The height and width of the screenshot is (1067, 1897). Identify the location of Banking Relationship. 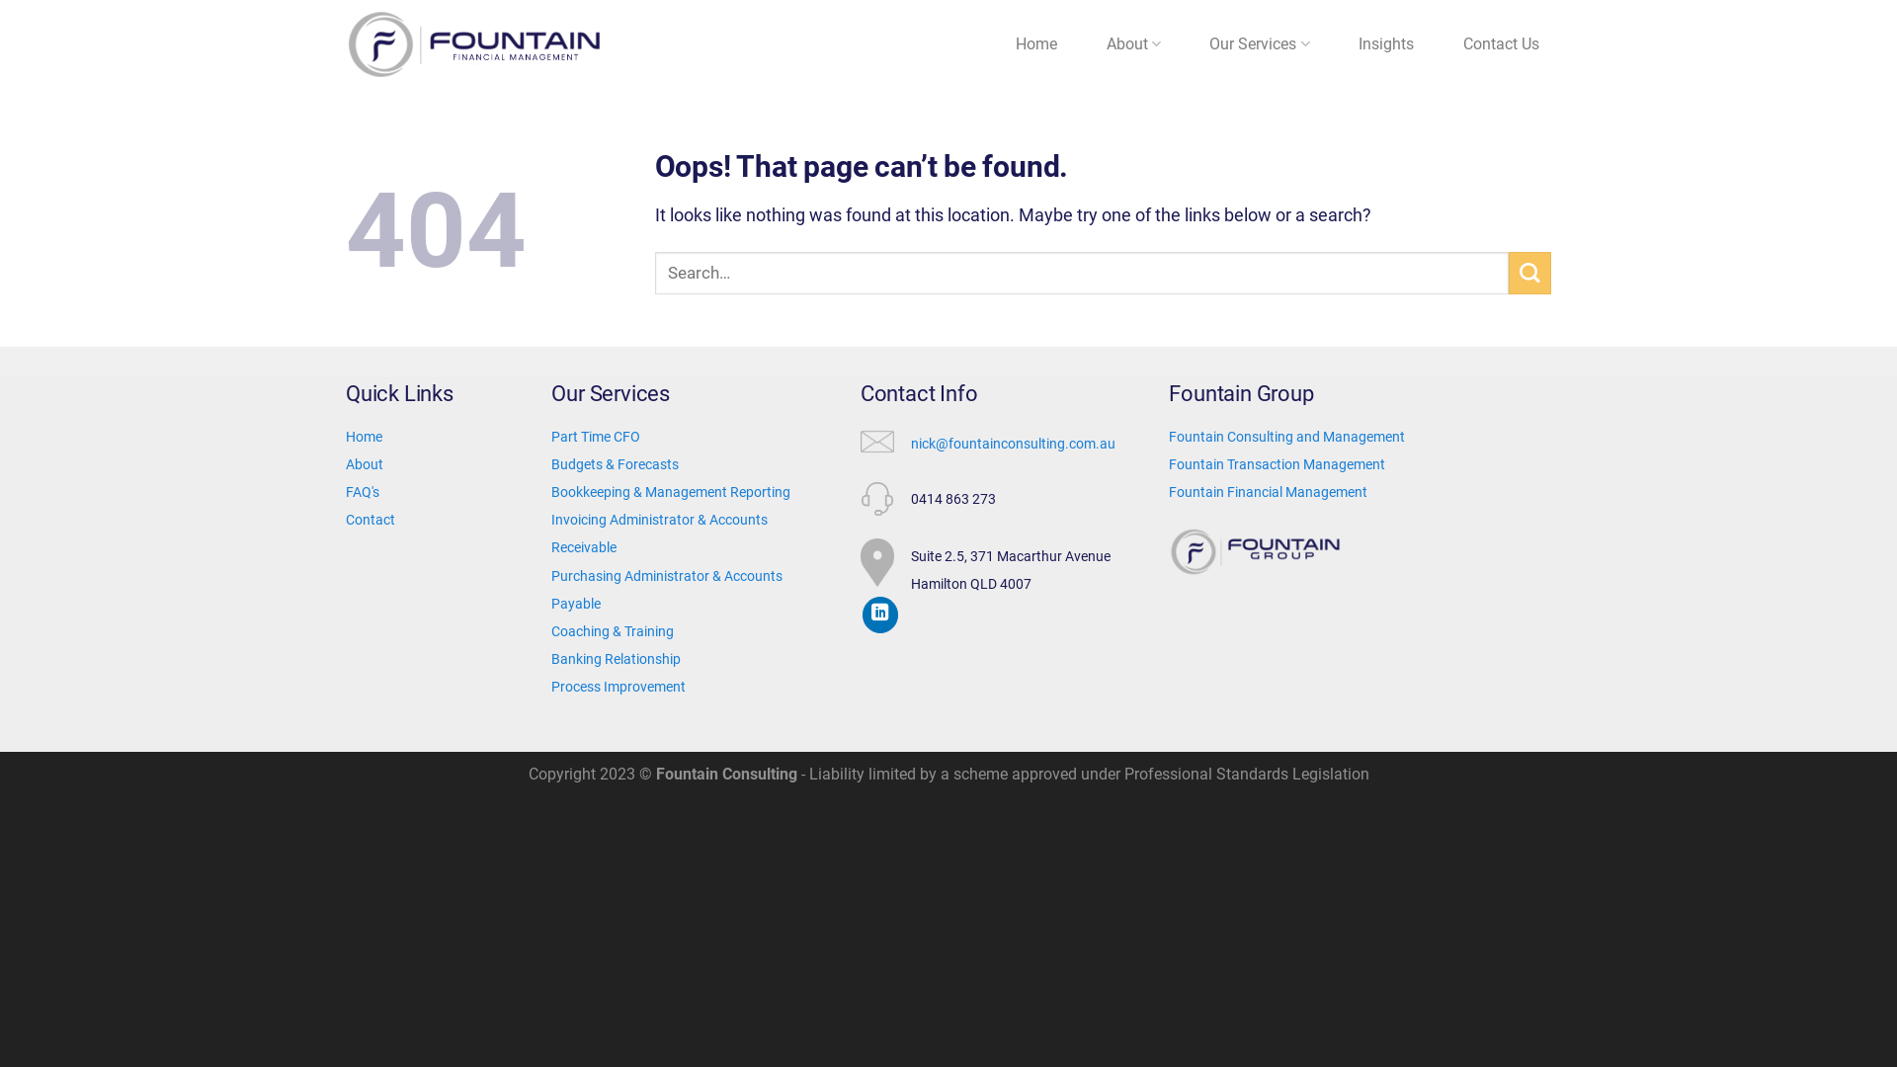
(617, 659).